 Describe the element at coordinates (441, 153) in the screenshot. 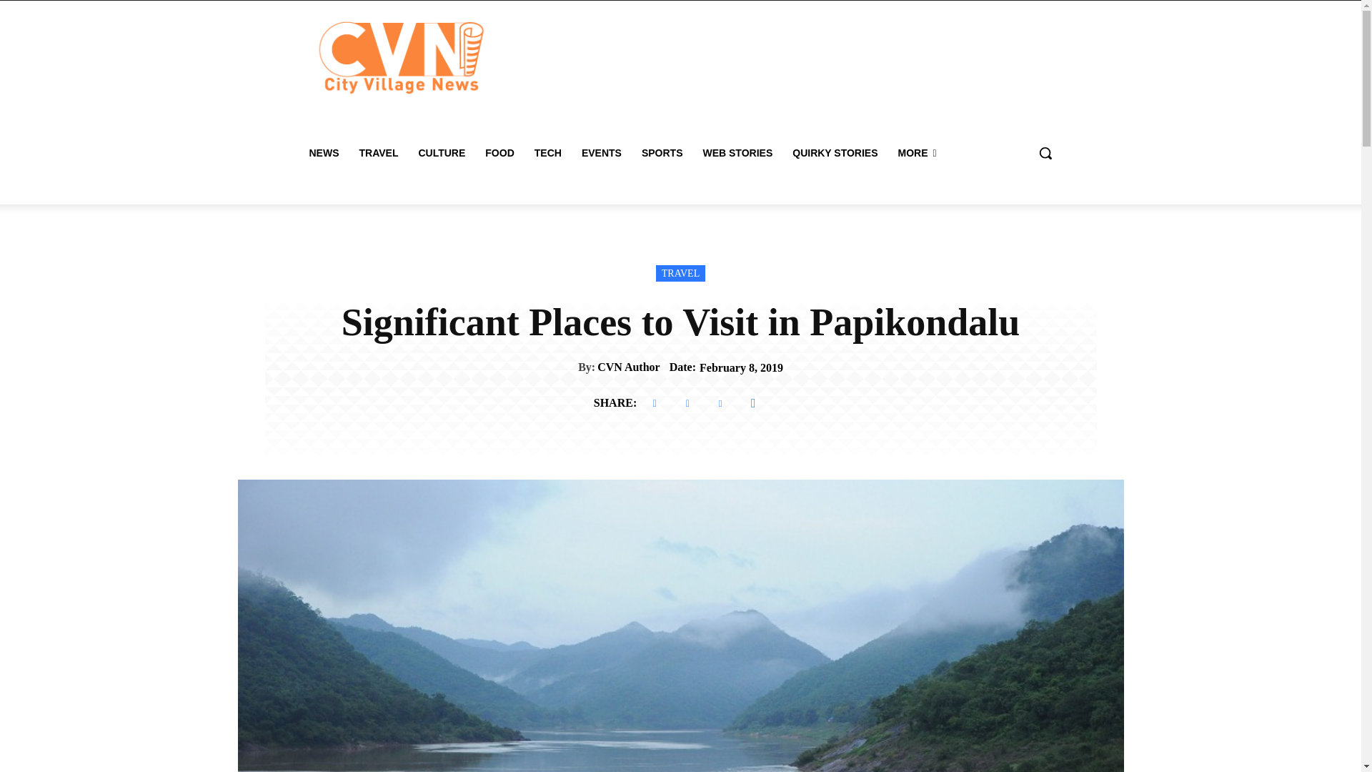

I see `CULTURE` at that location.